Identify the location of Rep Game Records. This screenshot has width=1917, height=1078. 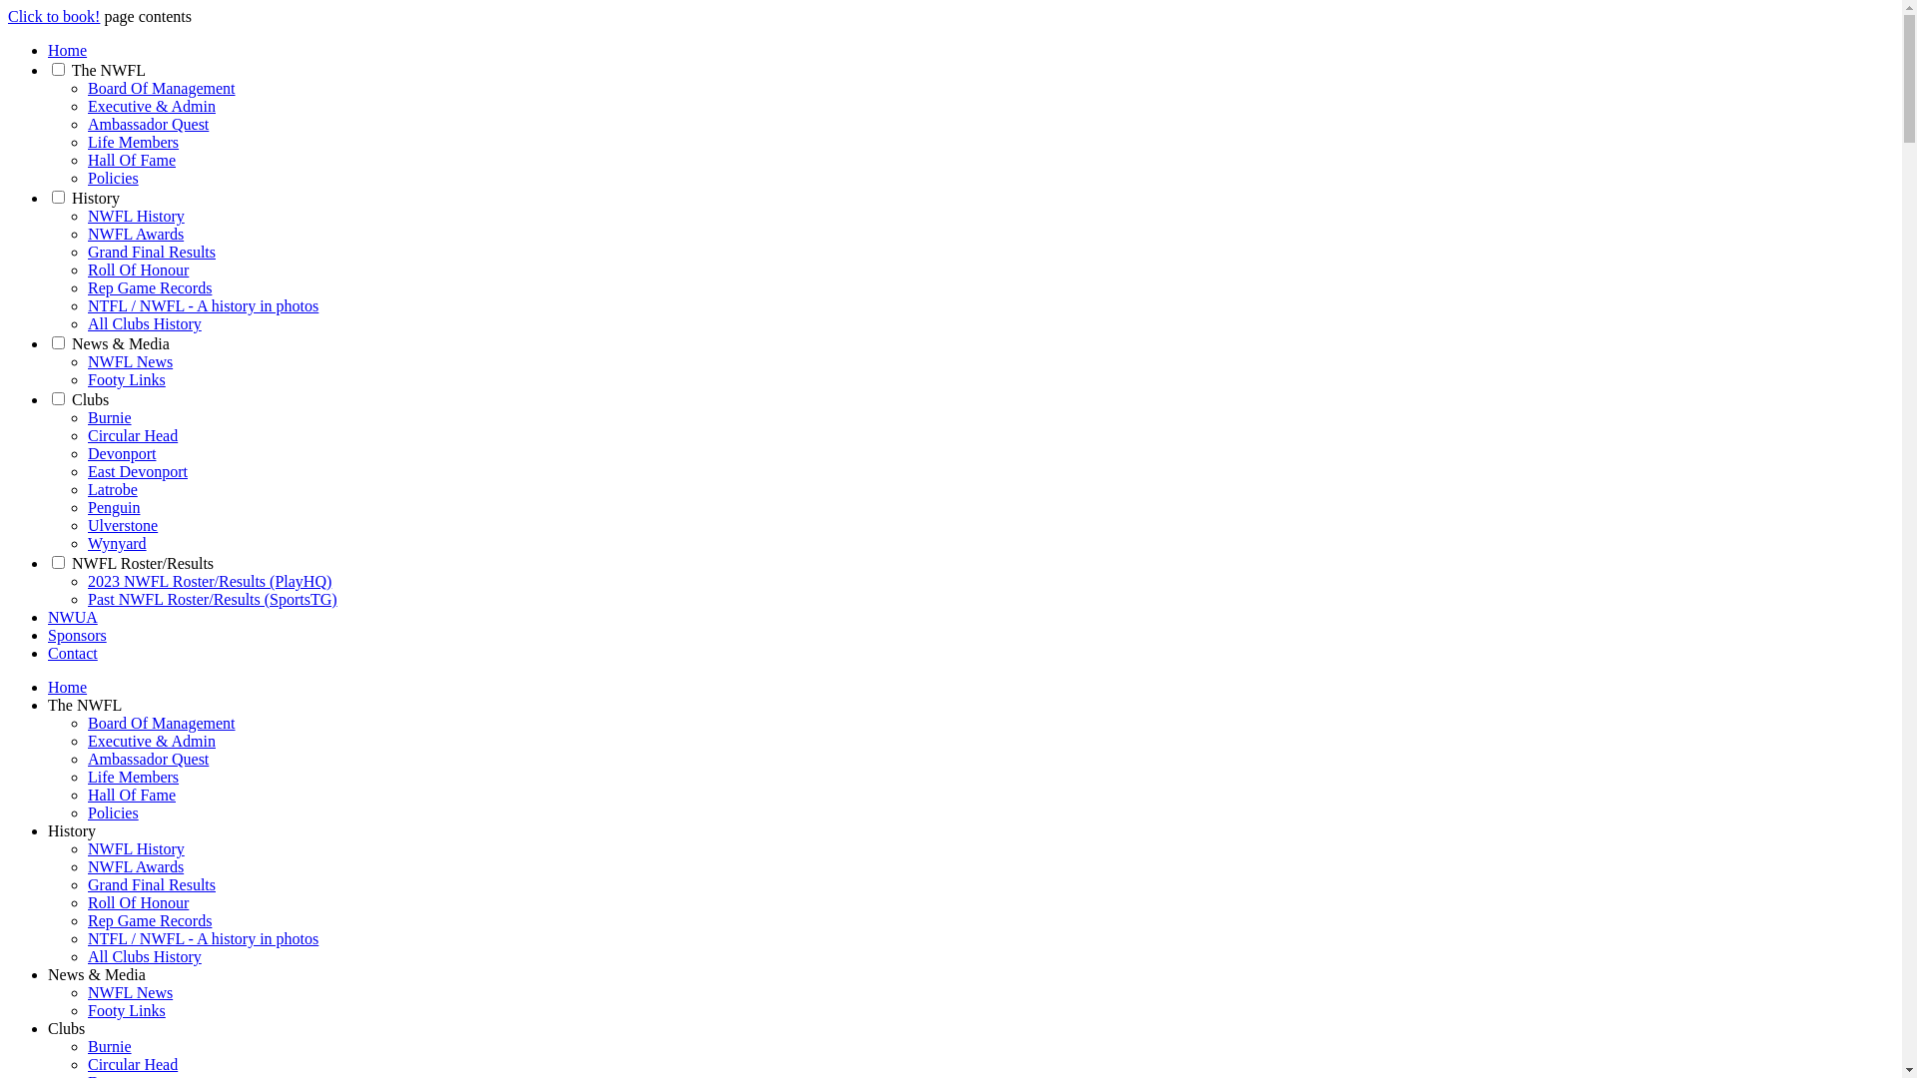
(150, 287).